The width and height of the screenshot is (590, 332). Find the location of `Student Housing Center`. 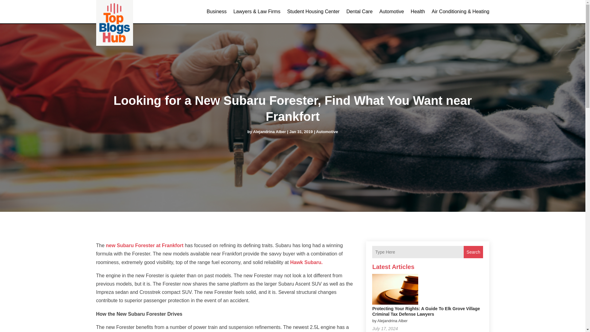

Student Housing Center is located at coordinates (313, 12).